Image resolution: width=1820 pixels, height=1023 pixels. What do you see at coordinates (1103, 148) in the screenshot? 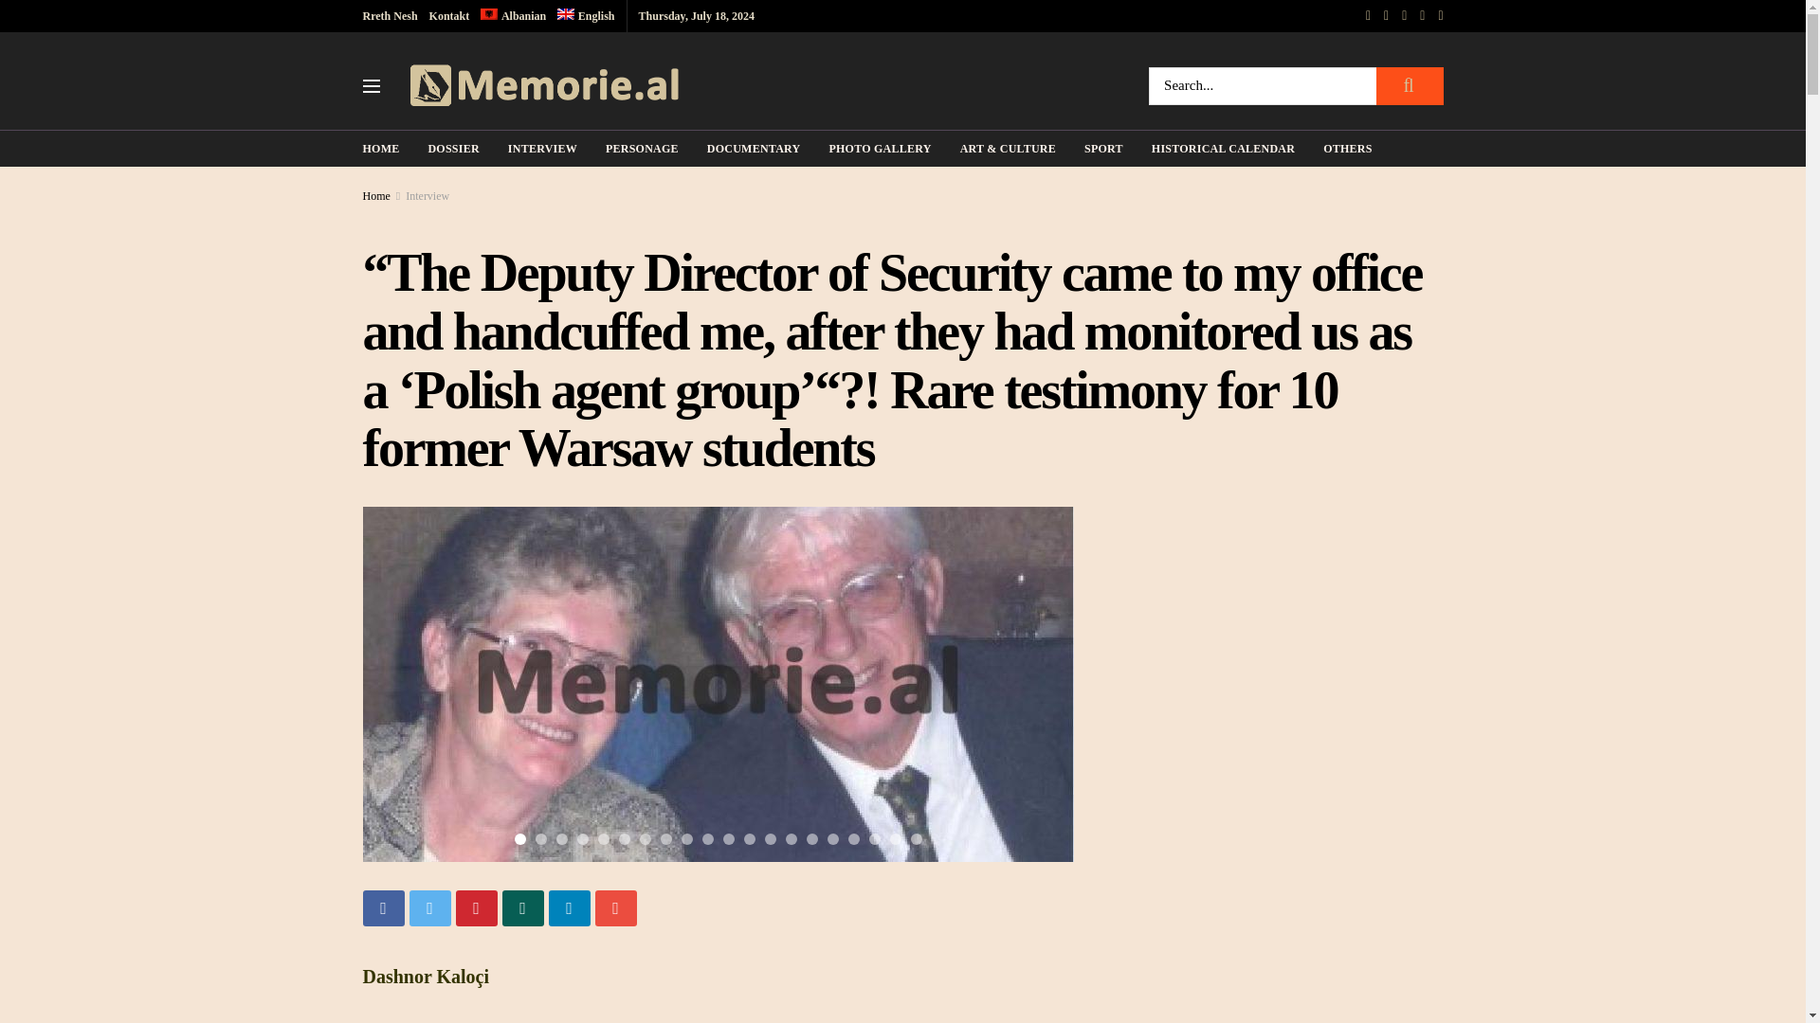
I see `SPORT` at bounding box center [1103, 148].